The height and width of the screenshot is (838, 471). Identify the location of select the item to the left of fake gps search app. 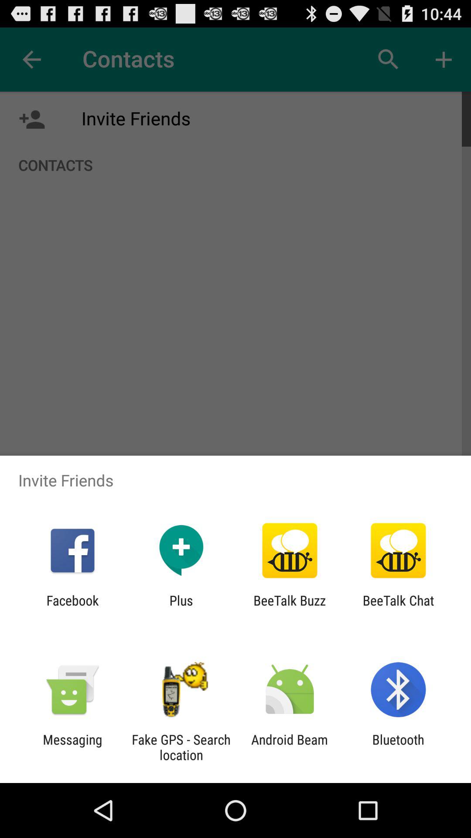
(72, 747).